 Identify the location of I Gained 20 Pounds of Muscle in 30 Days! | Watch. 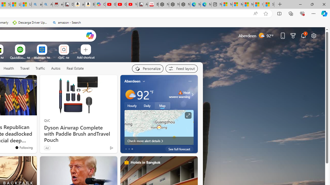
(259, 5).